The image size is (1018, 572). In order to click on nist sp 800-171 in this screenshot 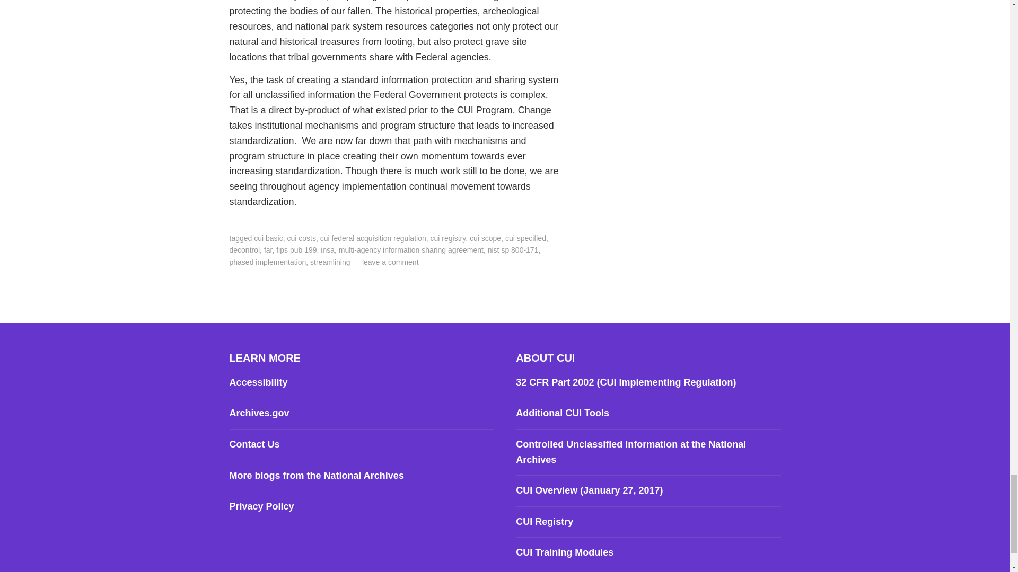, I will do `click(513, 250)`.